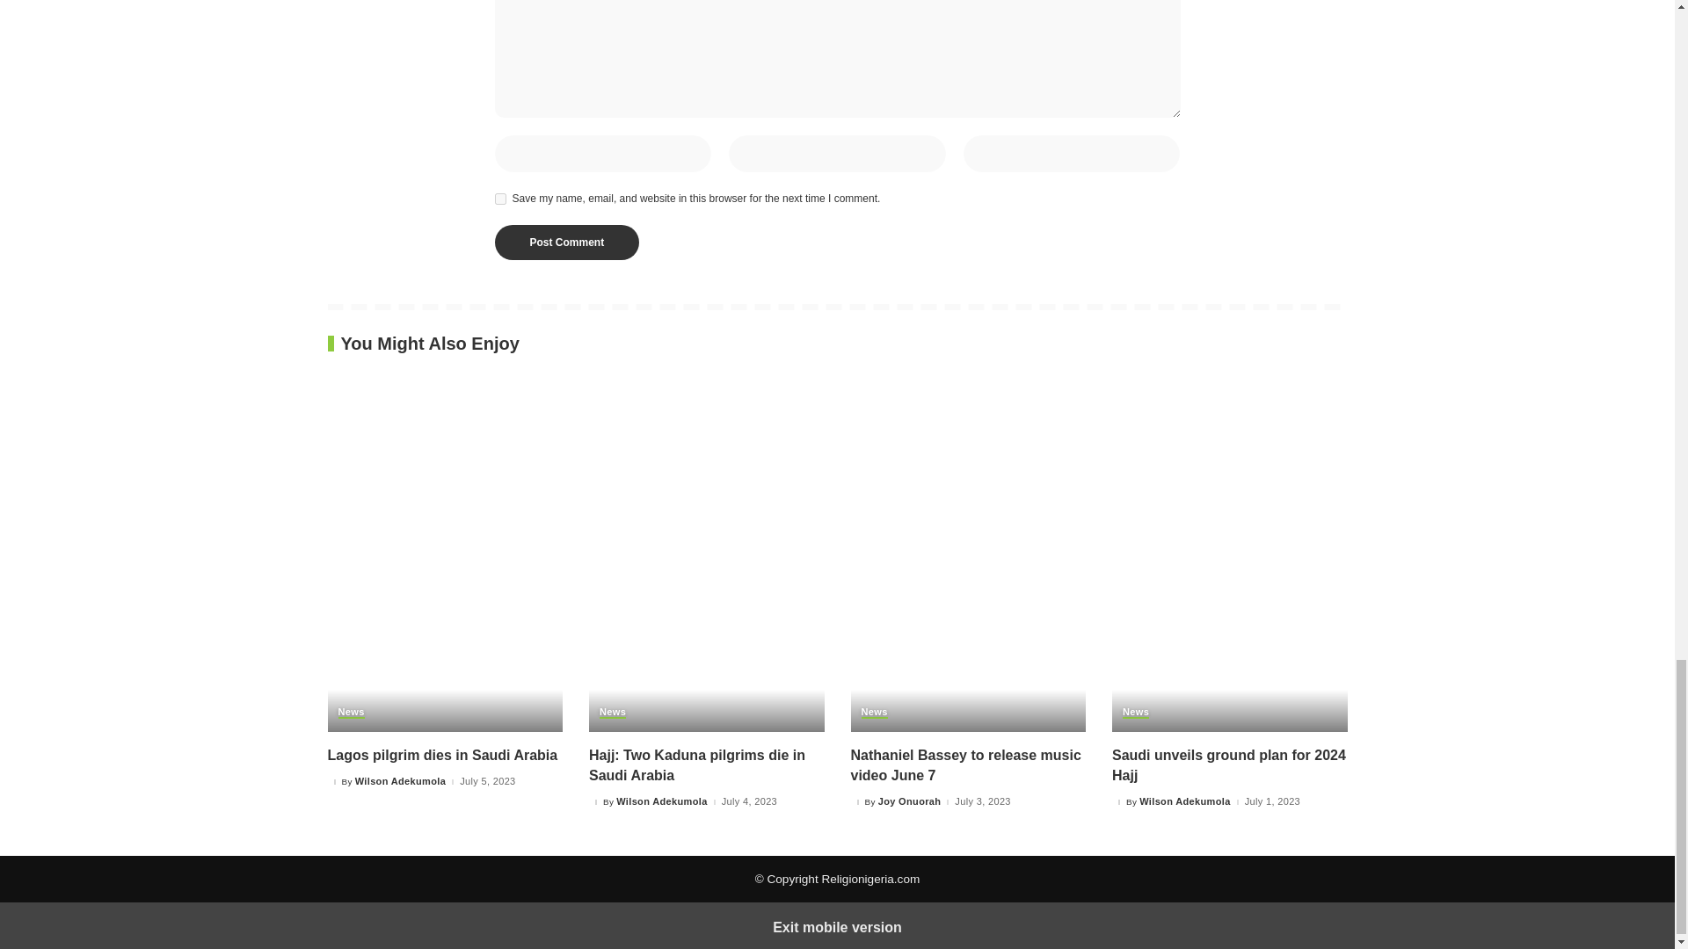 The width and height of the screenshot is (1688, 949). Describe the element at coordinates (965, 765) in the screenshot. I see `Nathaniel Bassey to release music video June 7` at that location.